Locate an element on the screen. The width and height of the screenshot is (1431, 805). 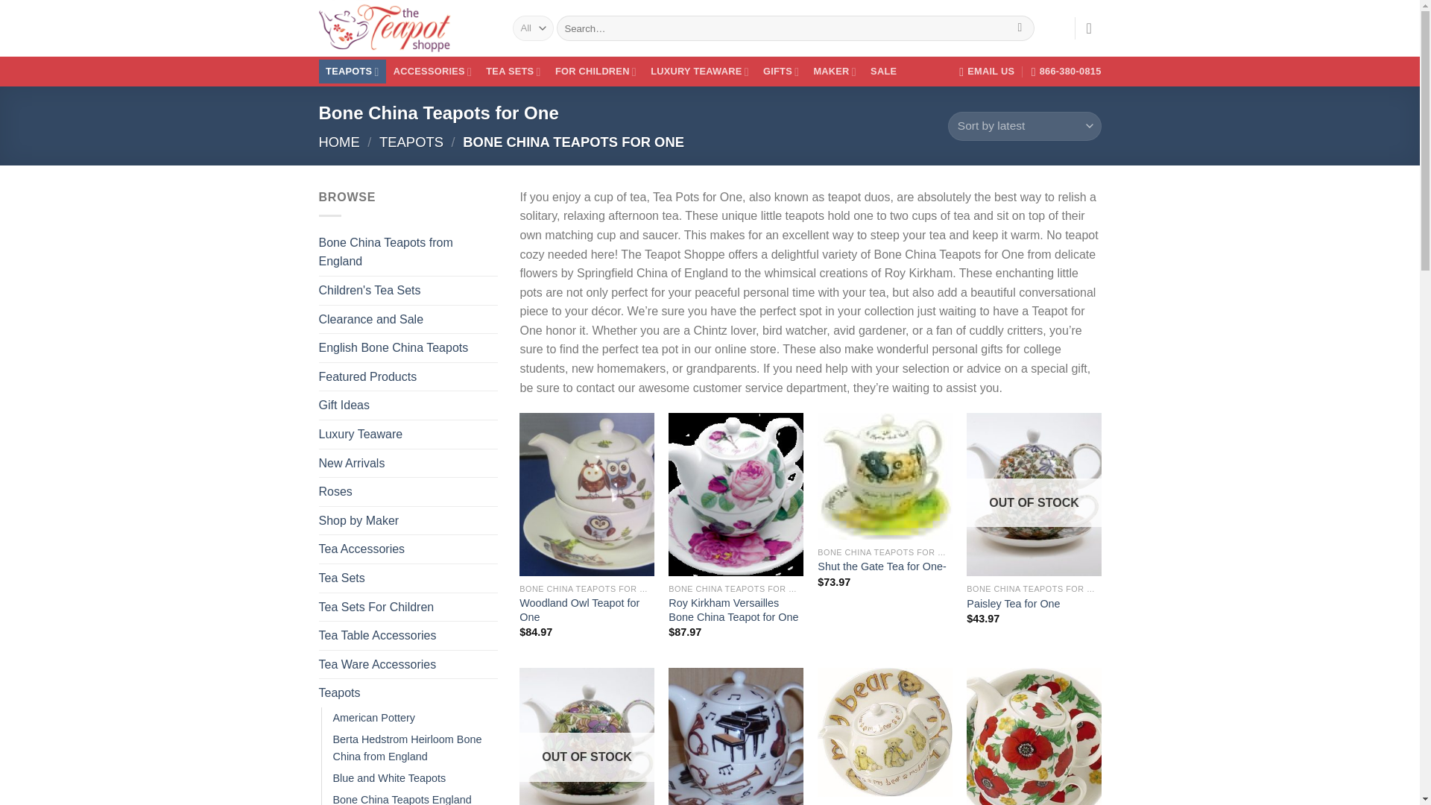
ACCESSORIES is located at coordinates (432, 72).